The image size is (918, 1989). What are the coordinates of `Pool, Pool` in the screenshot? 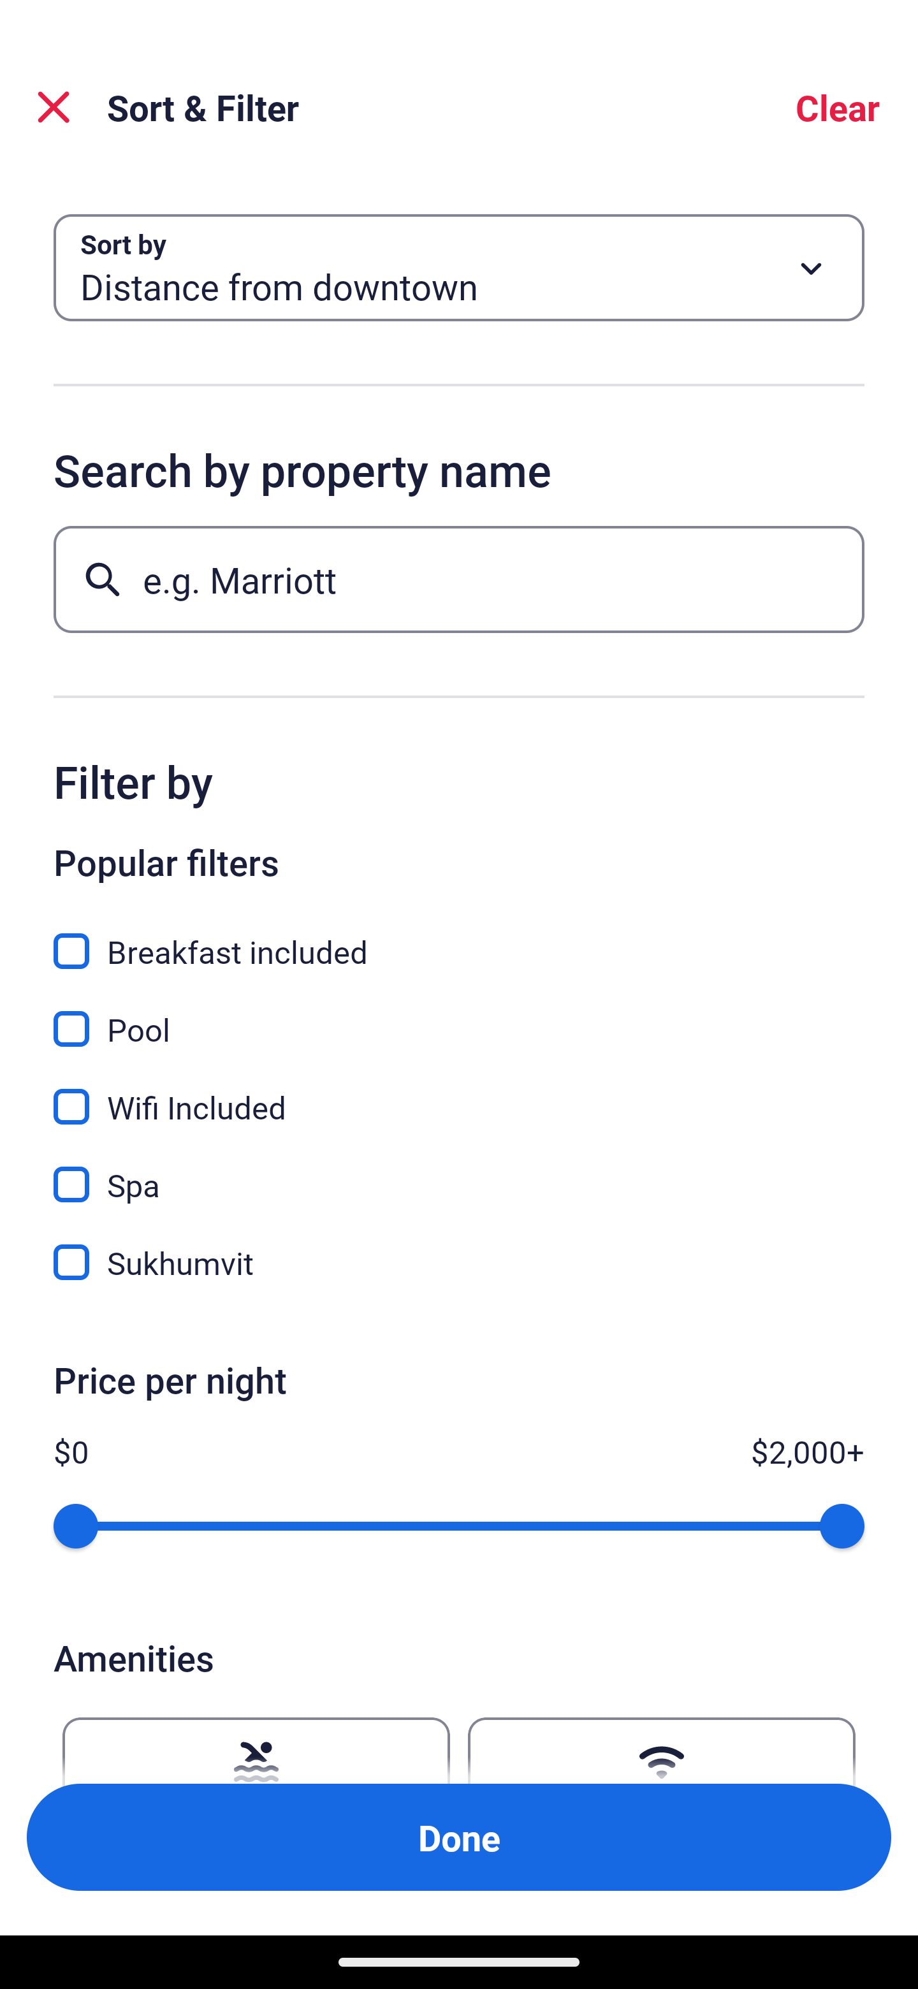 It's located at (459, 1015).